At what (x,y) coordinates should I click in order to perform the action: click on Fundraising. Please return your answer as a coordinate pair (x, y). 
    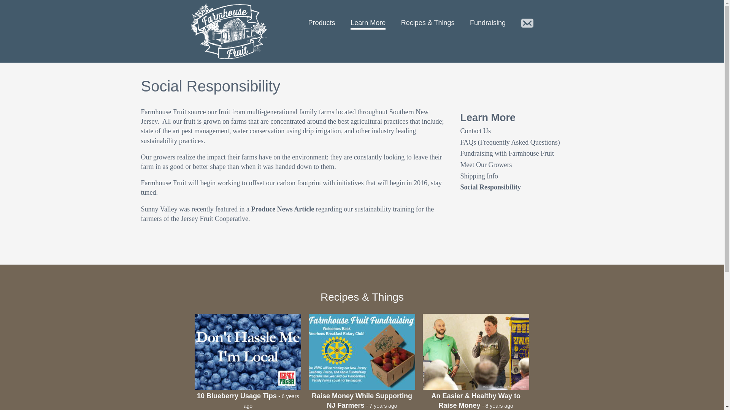
    Looking at the image, I should click on (488, 24).